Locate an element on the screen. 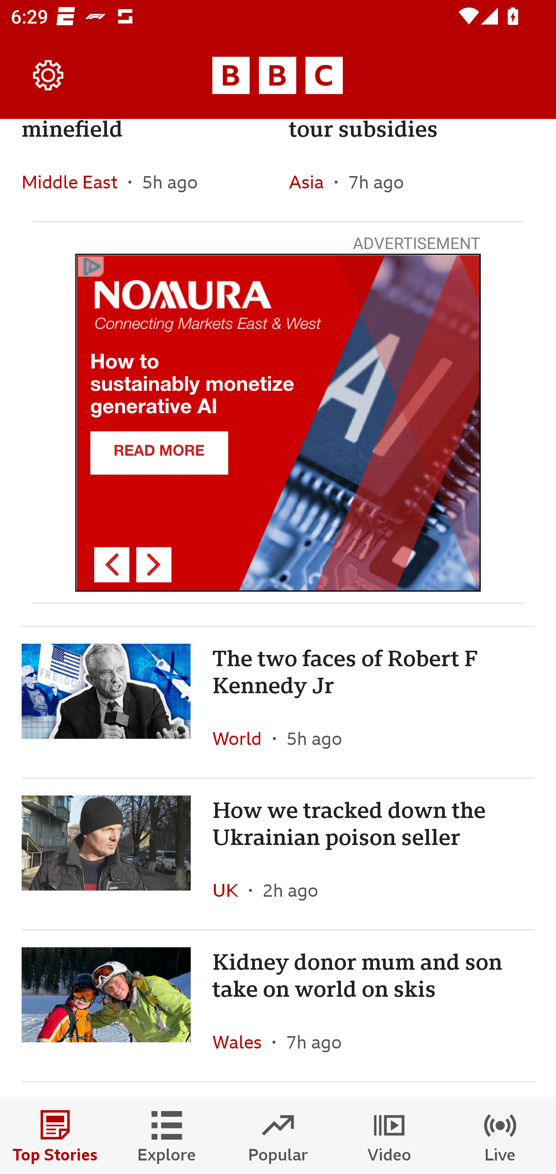  Settings is located at coordinates (49, 76).